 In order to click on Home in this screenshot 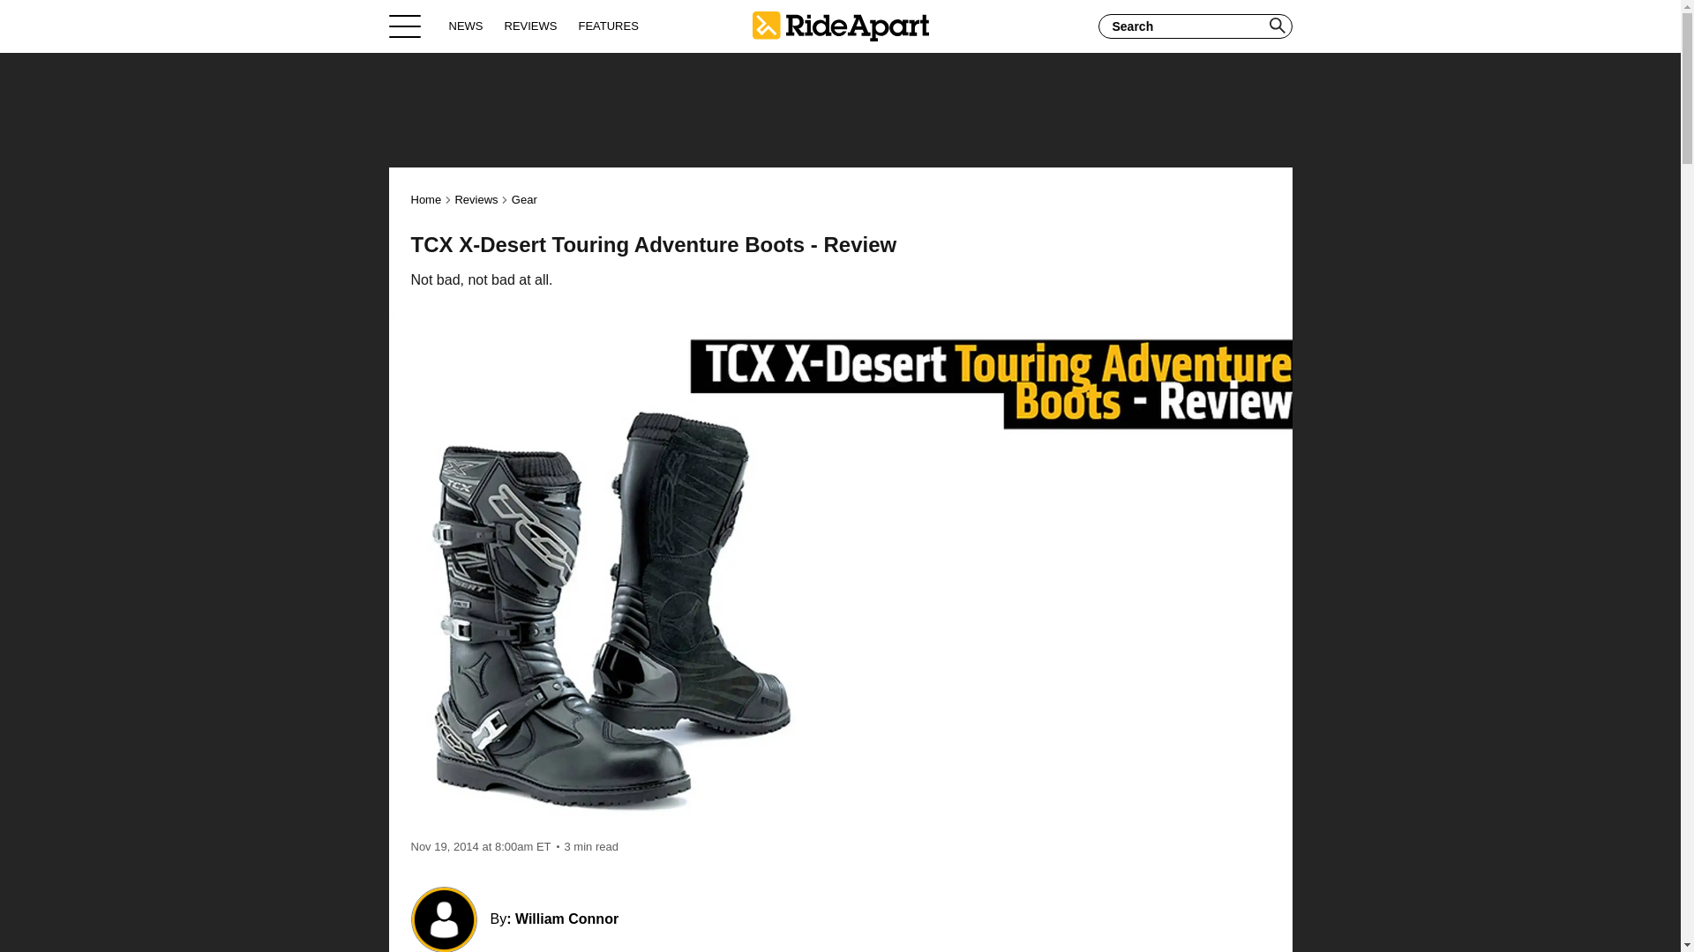, I will do `click(427, 199)`.